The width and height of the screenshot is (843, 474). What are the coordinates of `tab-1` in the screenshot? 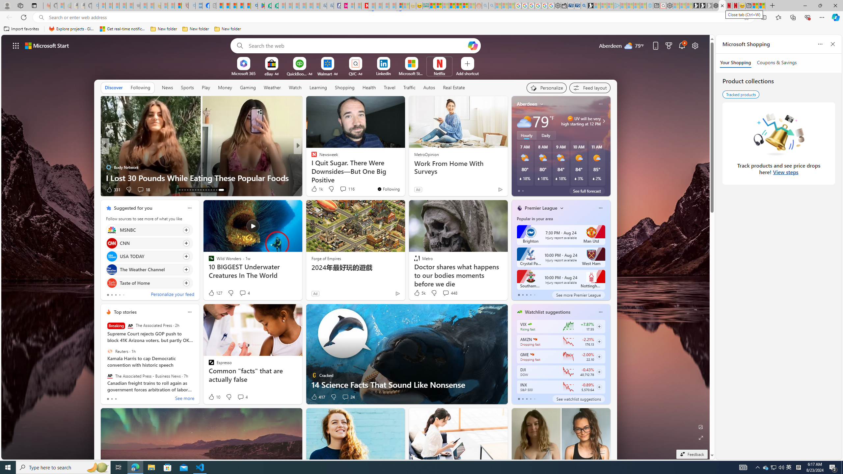 It's located at (523, 399).